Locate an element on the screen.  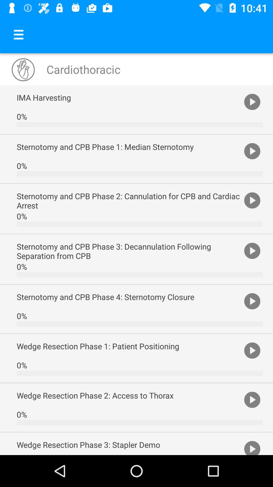
turn off the item next to the sternotomy and cpb item is located at coordinates (252, 251).